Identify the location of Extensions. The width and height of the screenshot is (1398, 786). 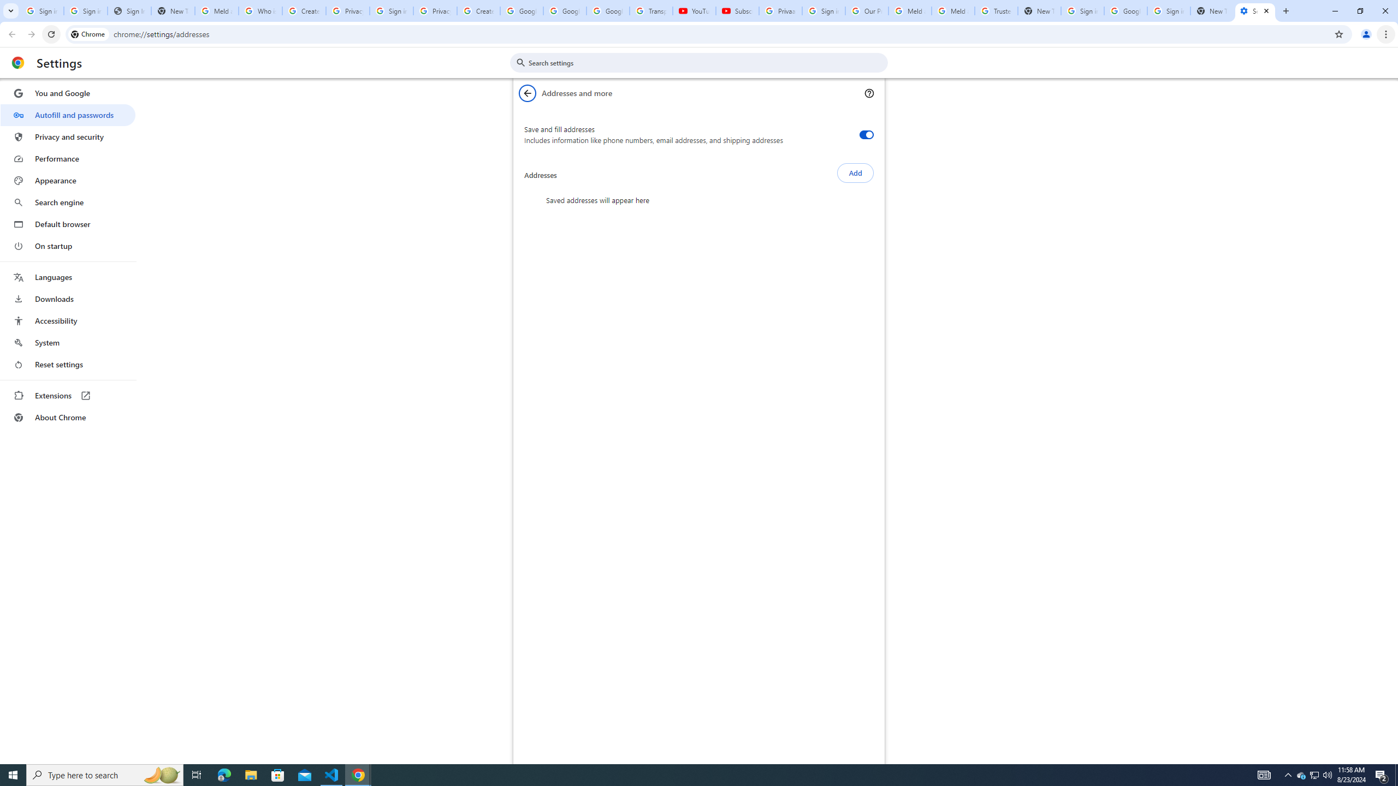
(68, 395).